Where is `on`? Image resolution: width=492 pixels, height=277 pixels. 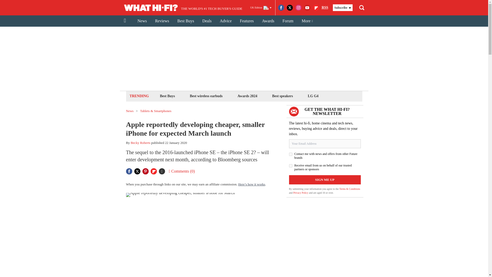 on is located at coordinates (291, 166).